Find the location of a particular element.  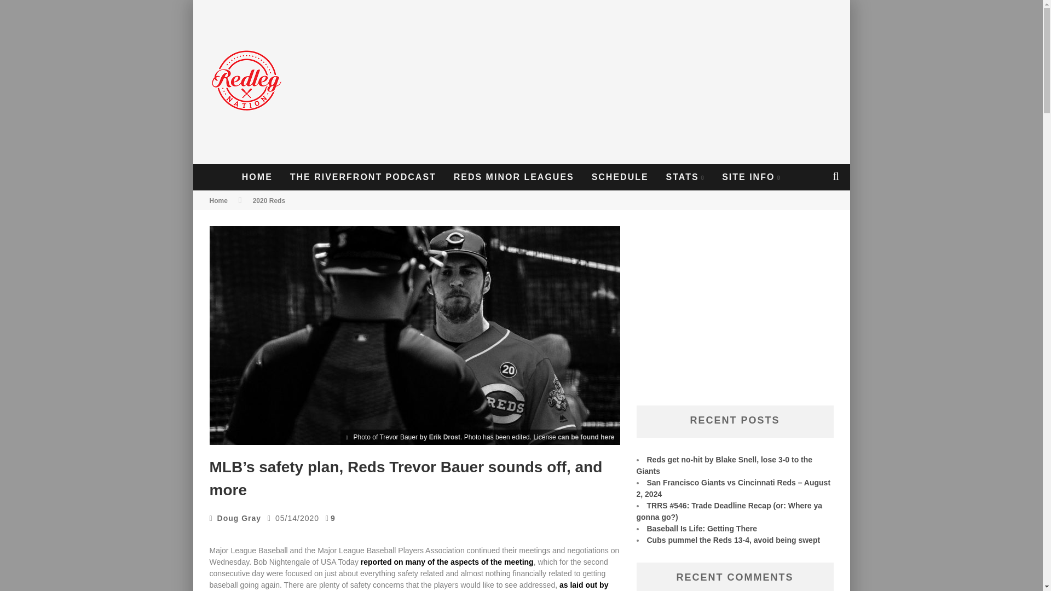

can be found here is located at coordinates (586, 437).